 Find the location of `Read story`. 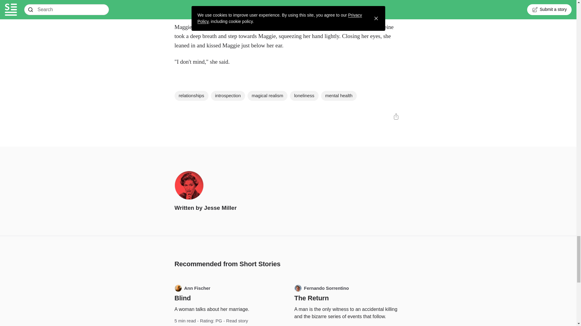

Read story is located at coordinates (237, 321).